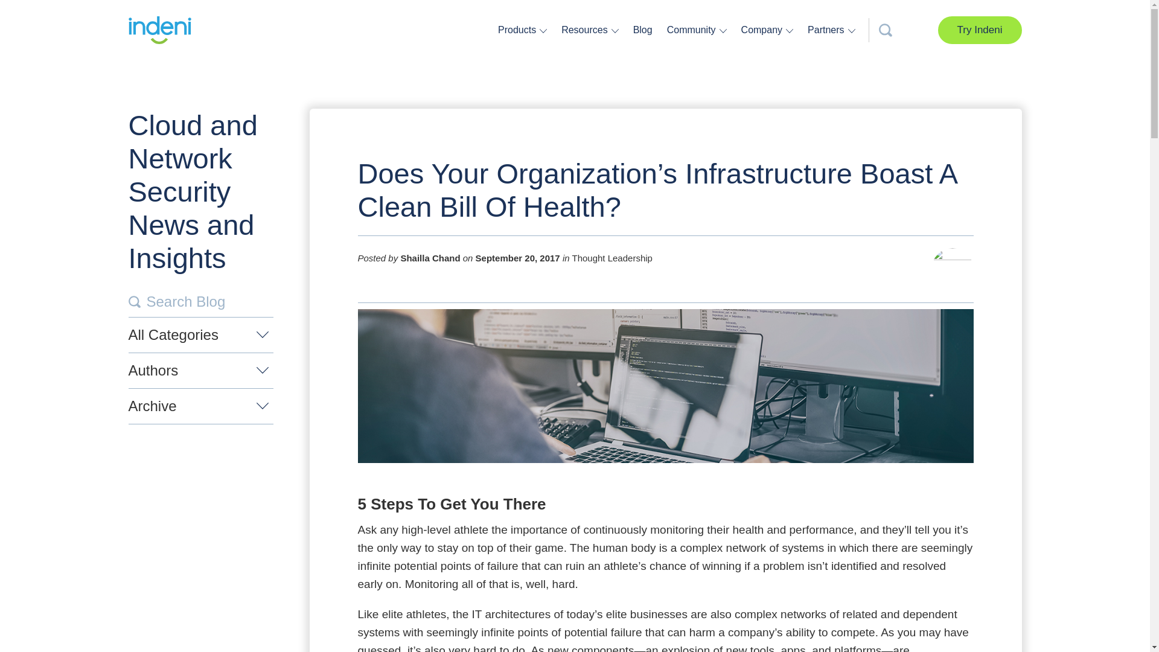 The width and height of the screenshot is (1159, 652). What do you see at coordinates (693, 30) in the screenshot?
I see `Community` at bounding box center [693, 30].